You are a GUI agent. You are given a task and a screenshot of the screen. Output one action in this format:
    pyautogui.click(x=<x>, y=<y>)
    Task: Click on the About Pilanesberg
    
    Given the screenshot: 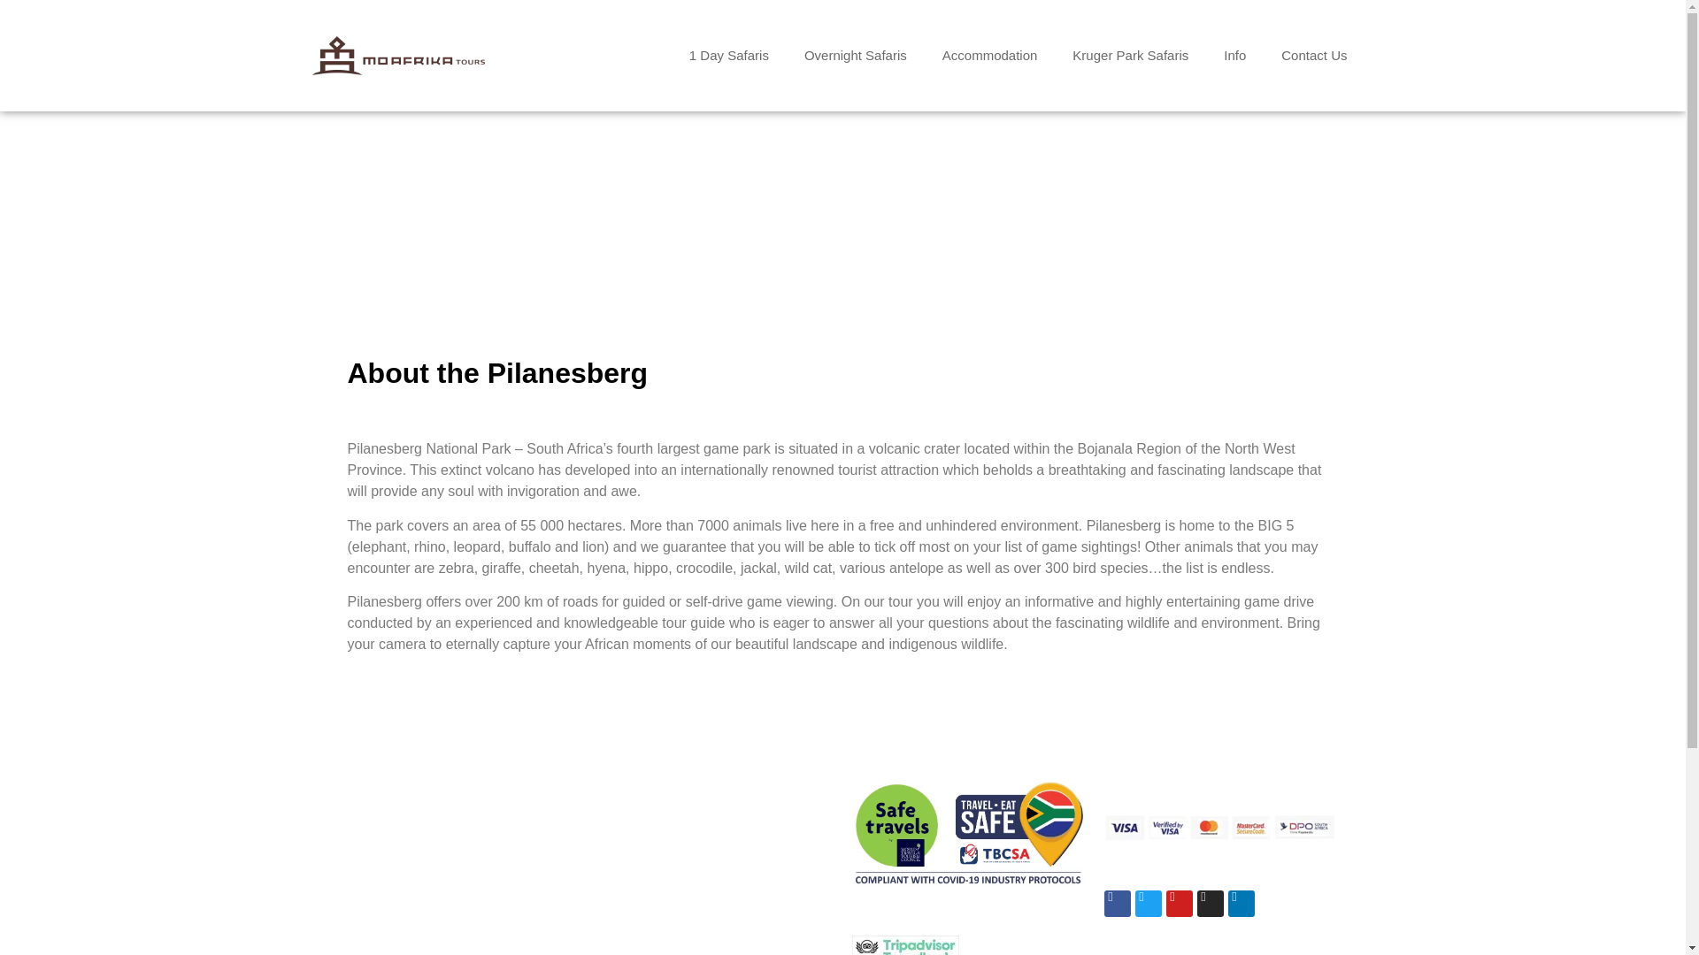 What is the action you would take?
    pyautogui.click(x=657, y=823)
    